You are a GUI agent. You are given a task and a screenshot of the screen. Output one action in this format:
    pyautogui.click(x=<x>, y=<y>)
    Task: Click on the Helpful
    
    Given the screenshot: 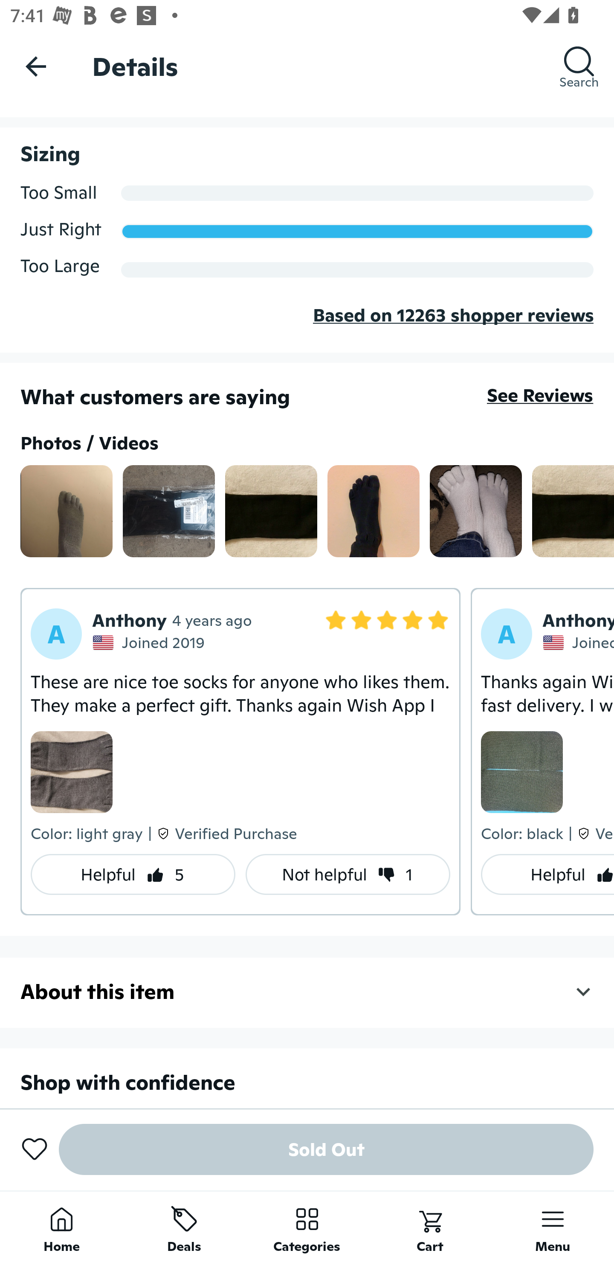 What is the action you would take?
    pyautogui.click(x=547, y=874)
    